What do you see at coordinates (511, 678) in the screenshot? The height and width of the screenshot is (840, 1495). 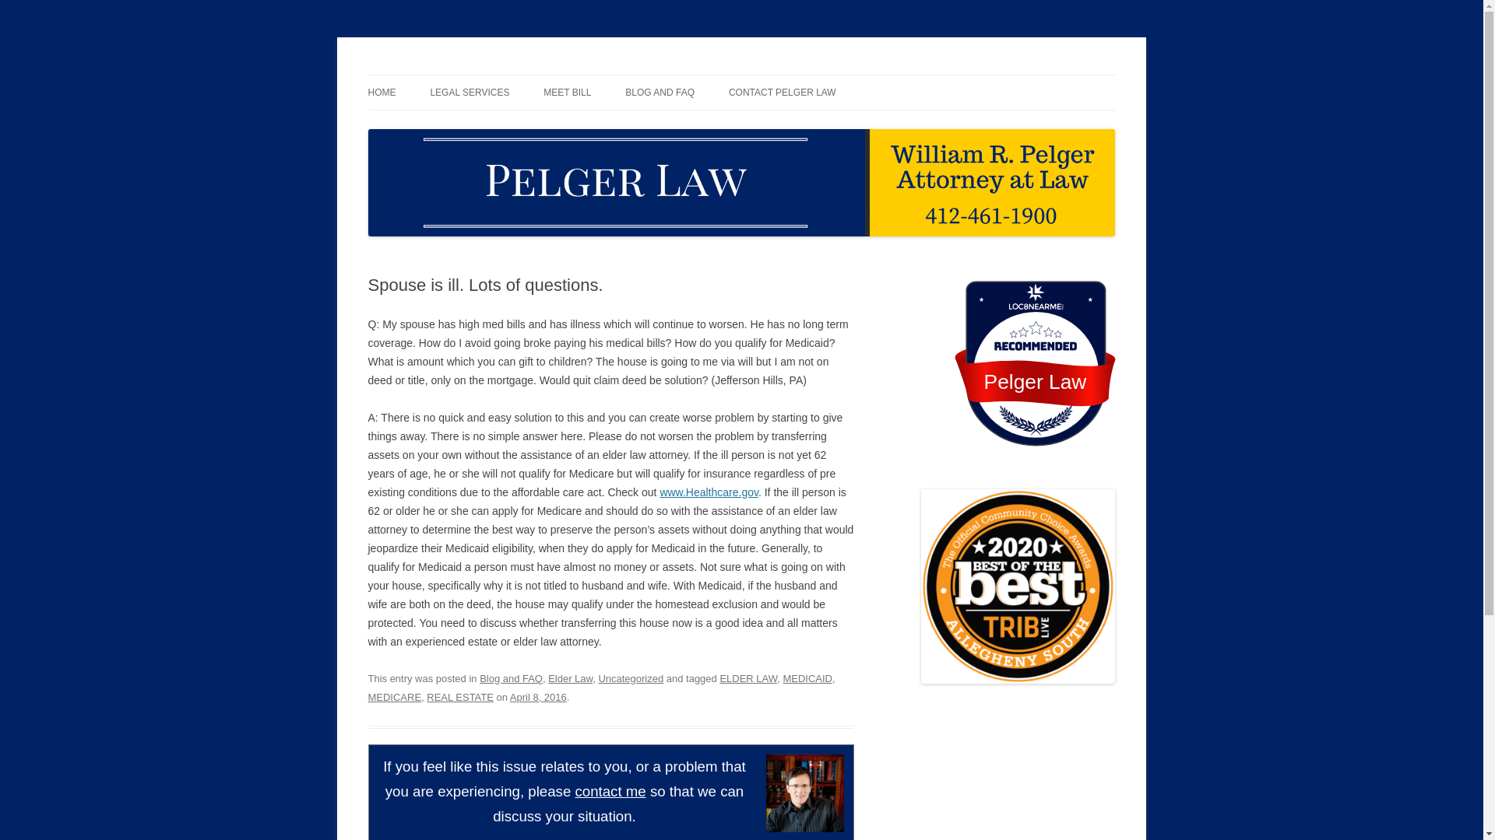 I see `Blog and FAQ` at bounding box center [511, 678].